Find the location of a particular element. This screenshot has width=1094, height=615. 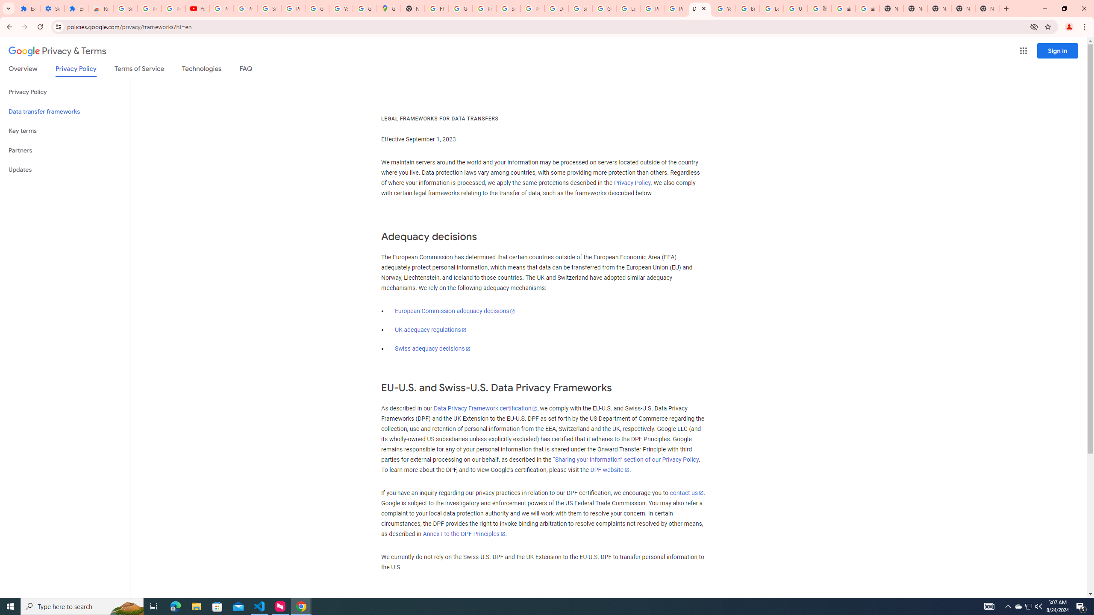

Partners is located at coordinates (65, 150).